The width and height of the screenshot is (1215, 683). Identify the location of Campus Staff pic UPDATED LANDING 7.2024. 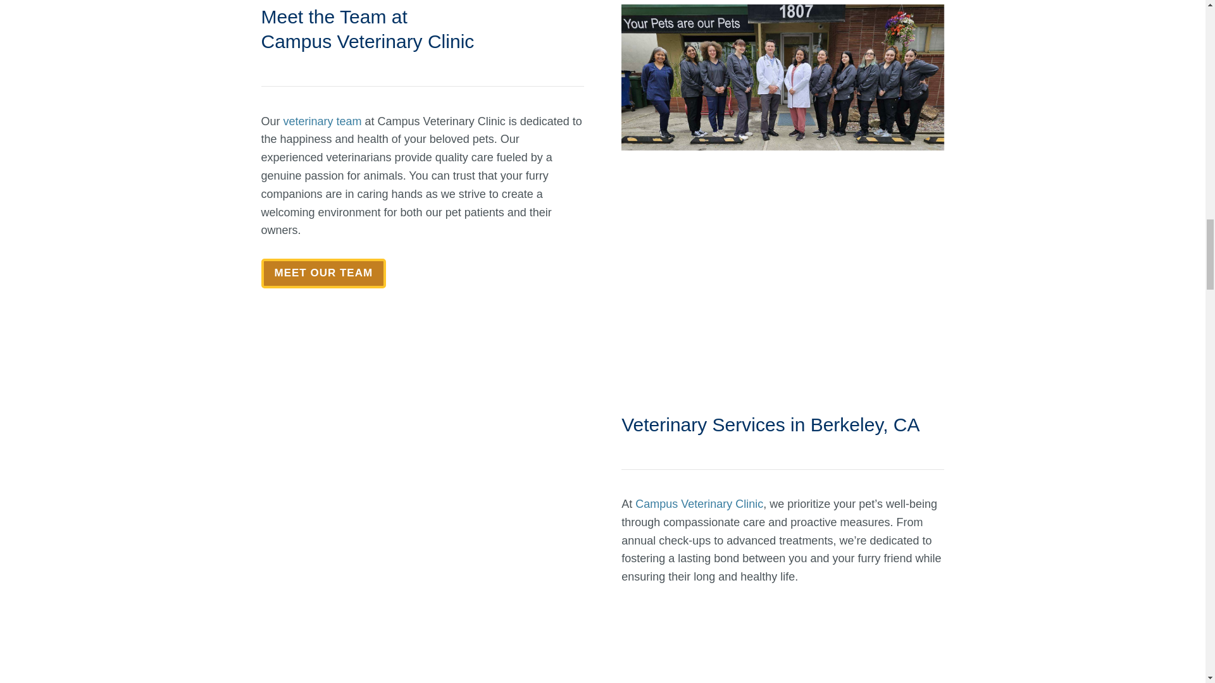
(782, 77).